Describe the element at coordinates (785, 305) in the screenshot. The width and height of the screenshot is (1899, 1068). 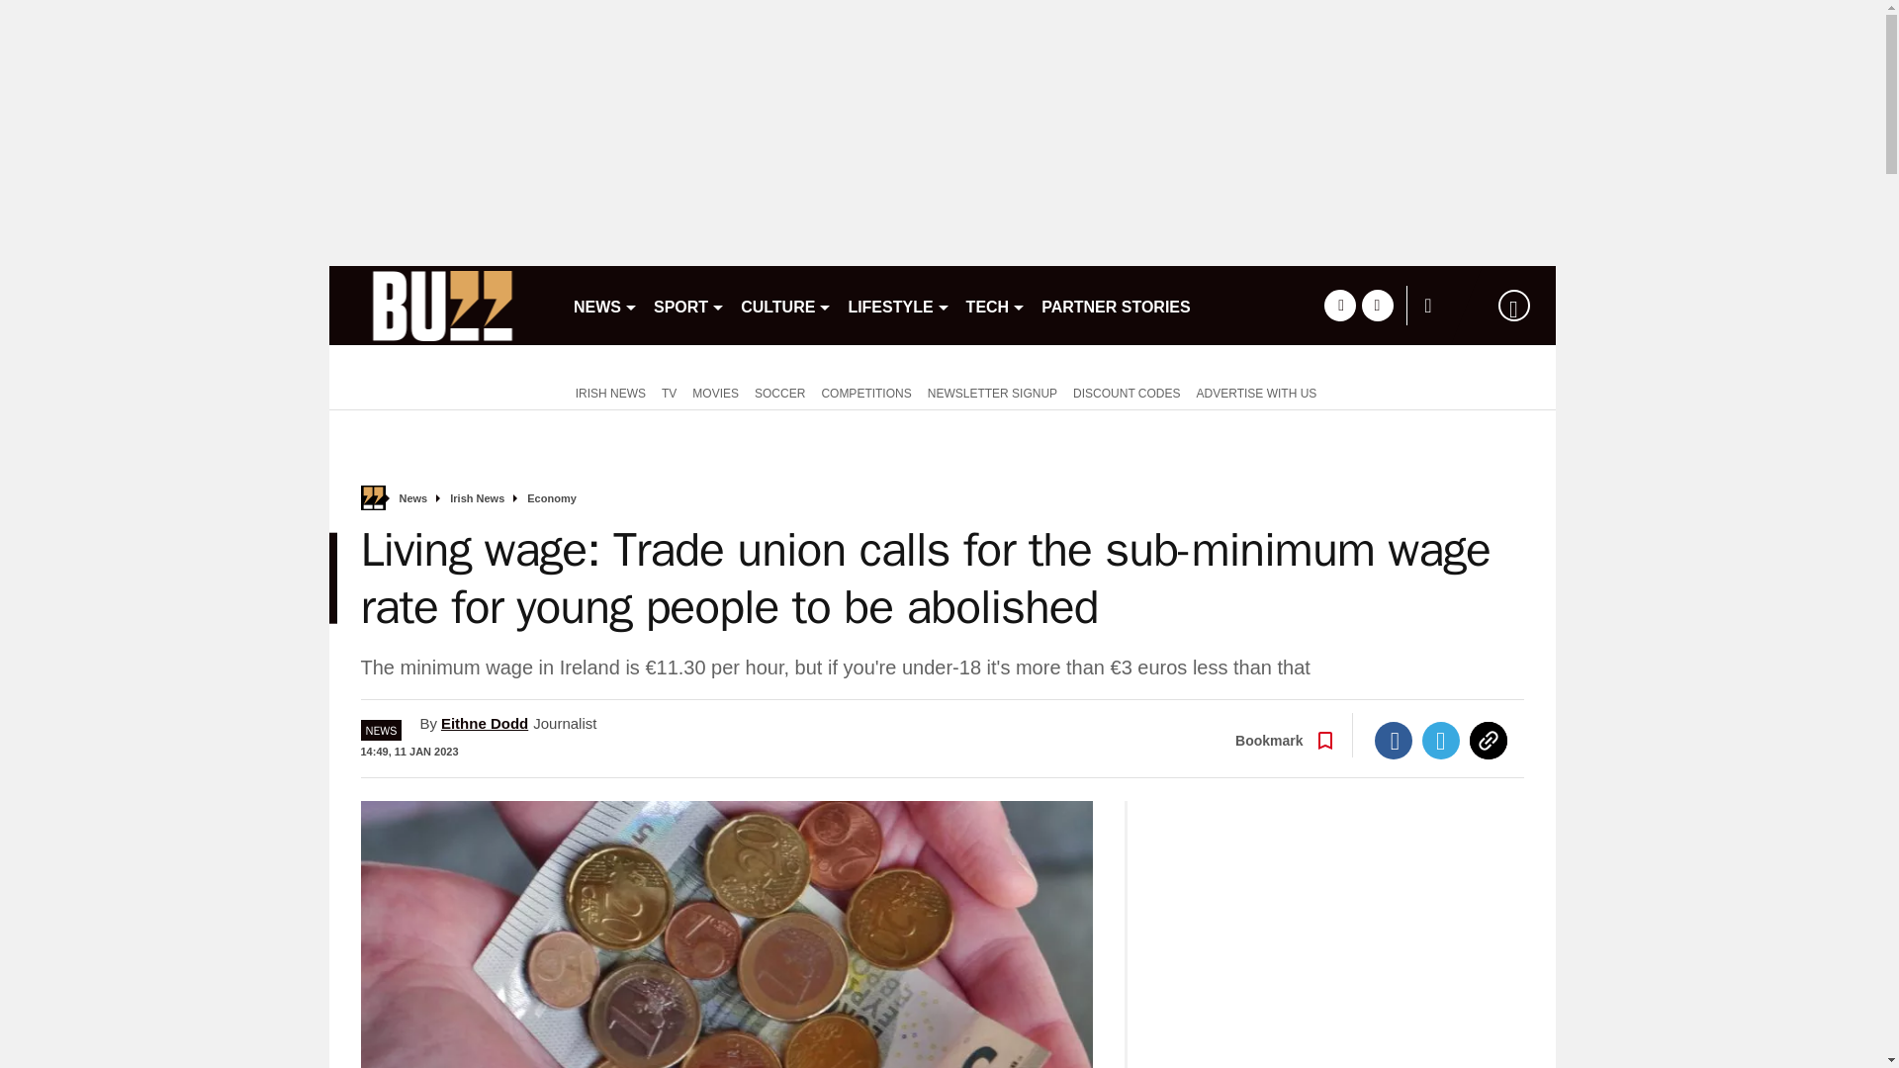
I see `CULTURE` at that location.